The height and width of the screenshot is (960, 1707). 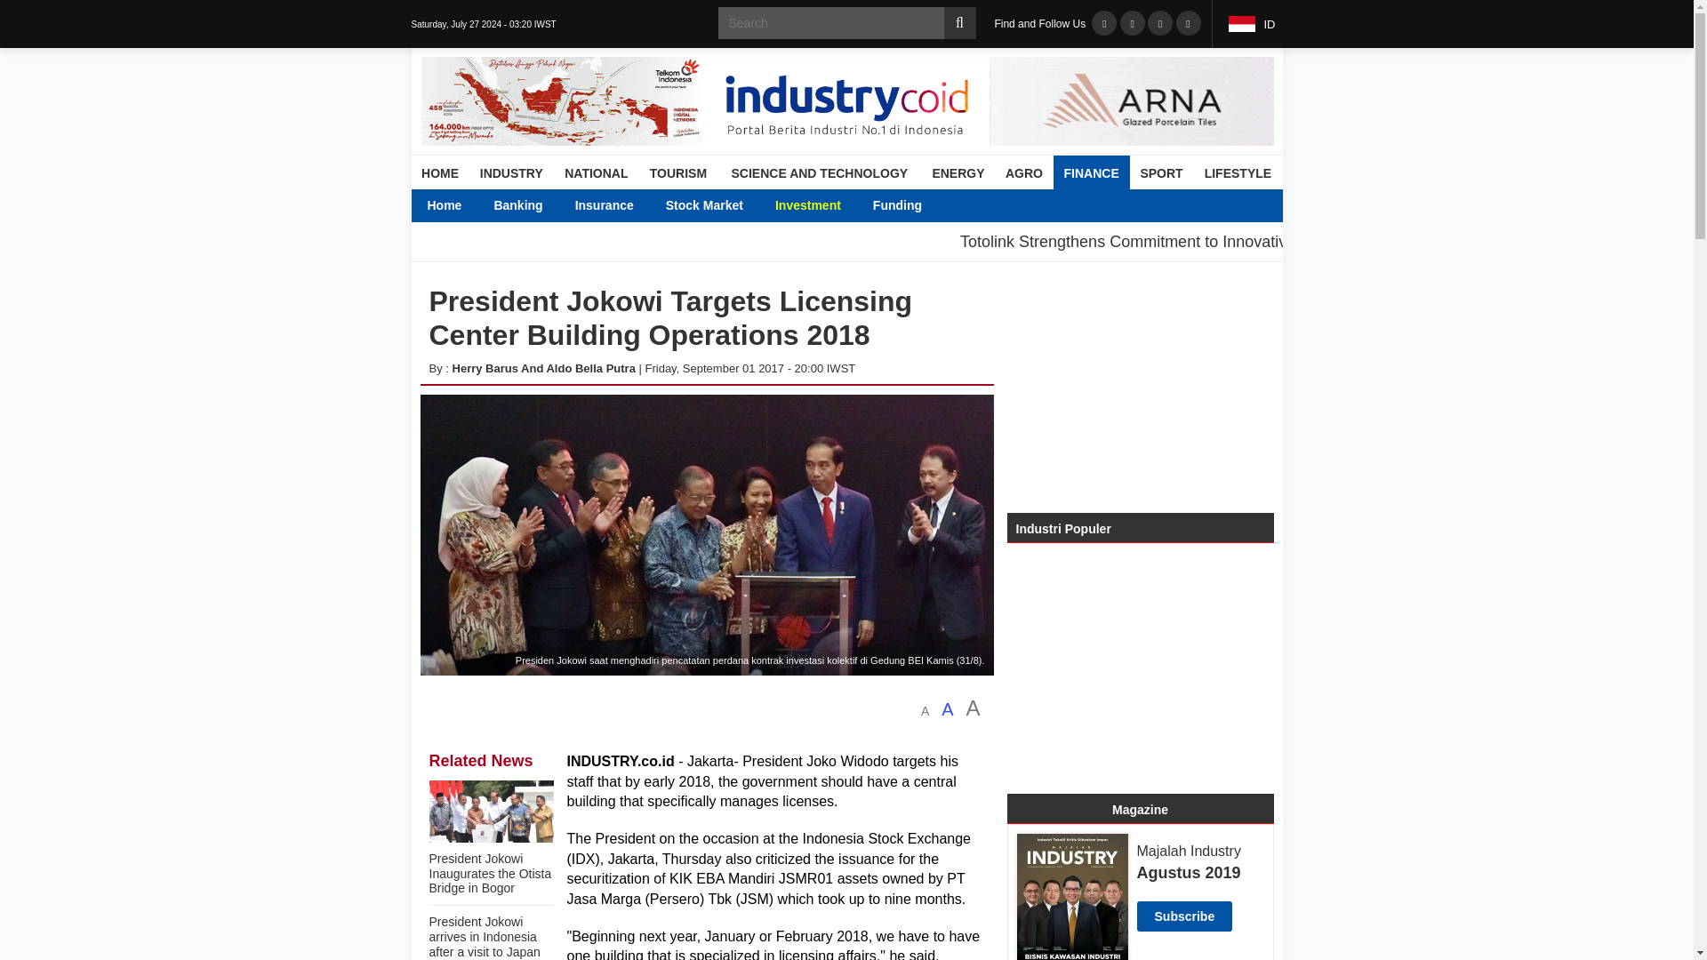 I want to click on HOME, so click(x=439, y=172).